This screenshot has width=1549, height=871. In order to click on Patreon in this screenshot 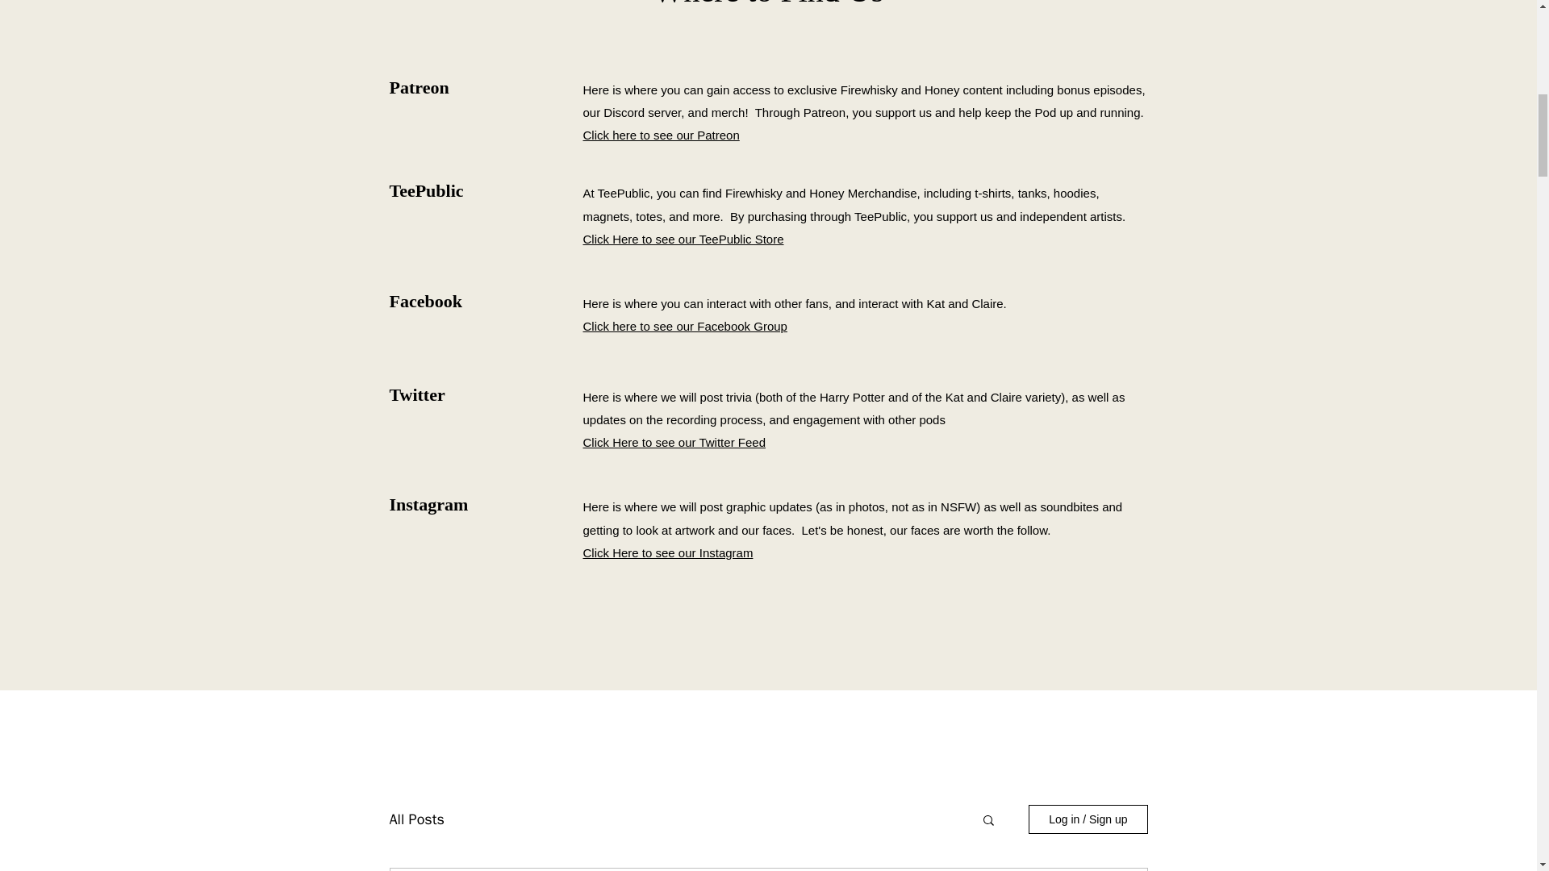, I will do `click(418, 87)`.